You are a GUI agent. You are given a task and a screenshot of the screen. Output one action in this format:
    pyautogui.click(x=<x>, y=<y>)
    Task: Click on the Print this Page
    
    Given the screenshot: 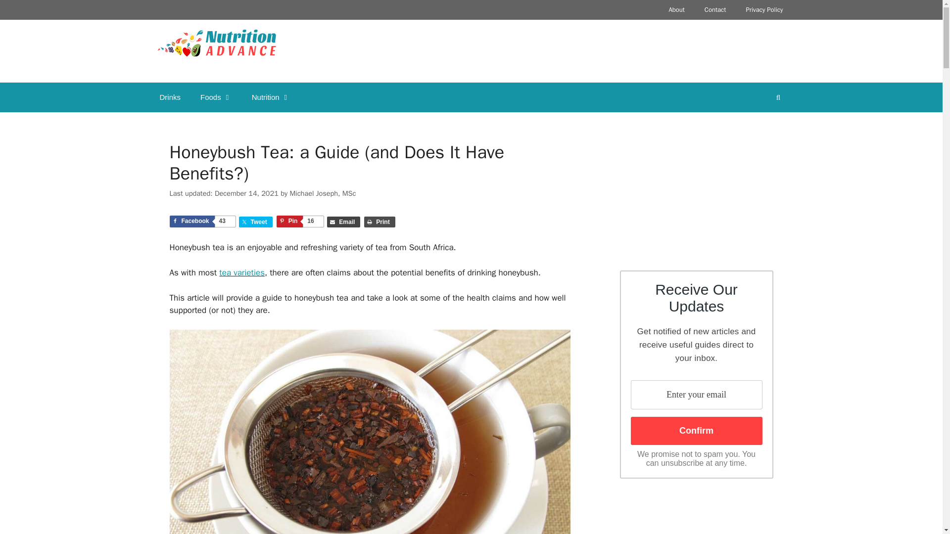 What is the action you would take?
    pyautogui.click(x=379, y=222)
    